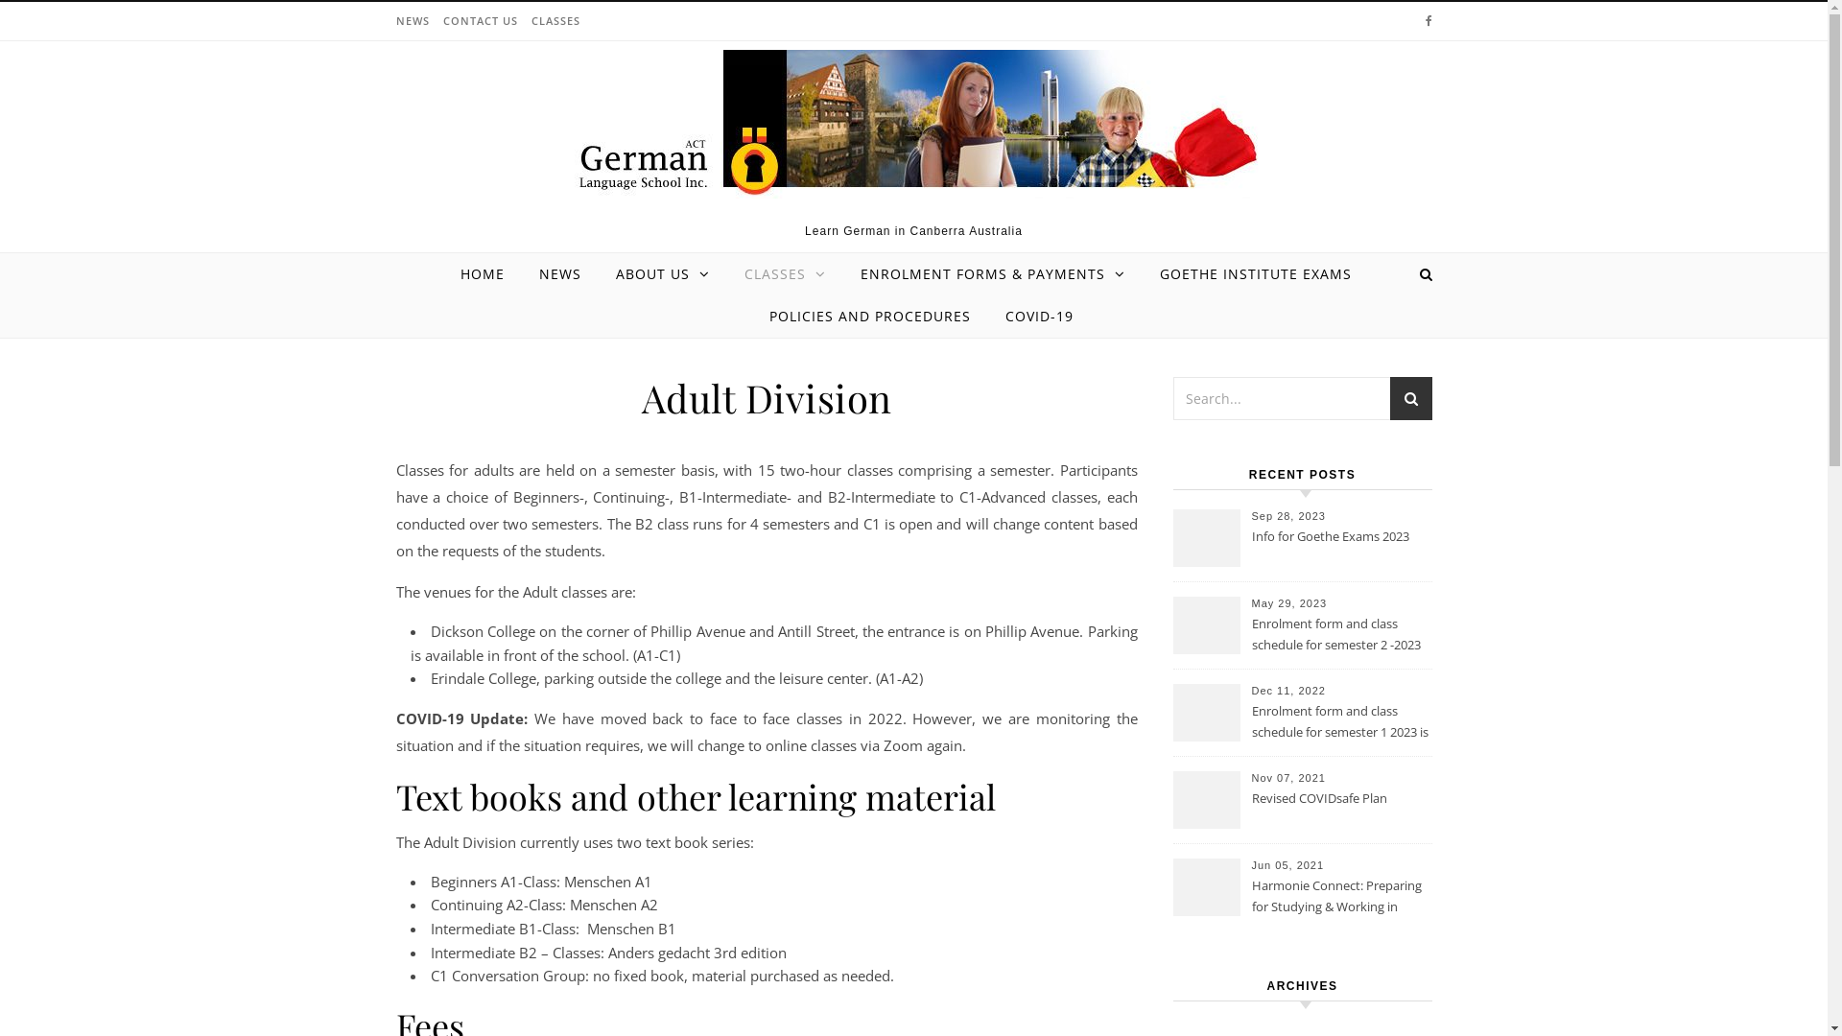 Image resolution: width=1842 pixels, height=1036 pixels. Describe the element at coordinates (560, 274) in the screenshot. I see `NEWS` at that location.